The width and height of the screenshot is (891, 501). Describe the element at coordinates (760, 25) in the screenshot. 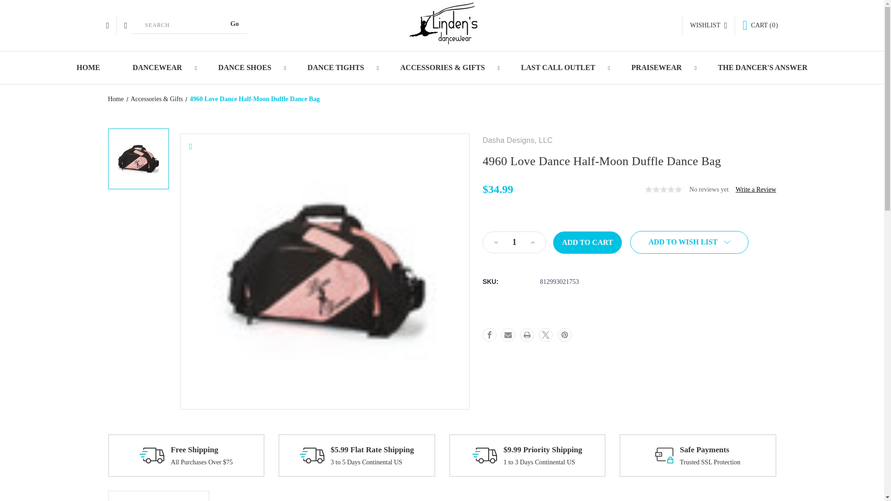

I see `CART 0` at that location.